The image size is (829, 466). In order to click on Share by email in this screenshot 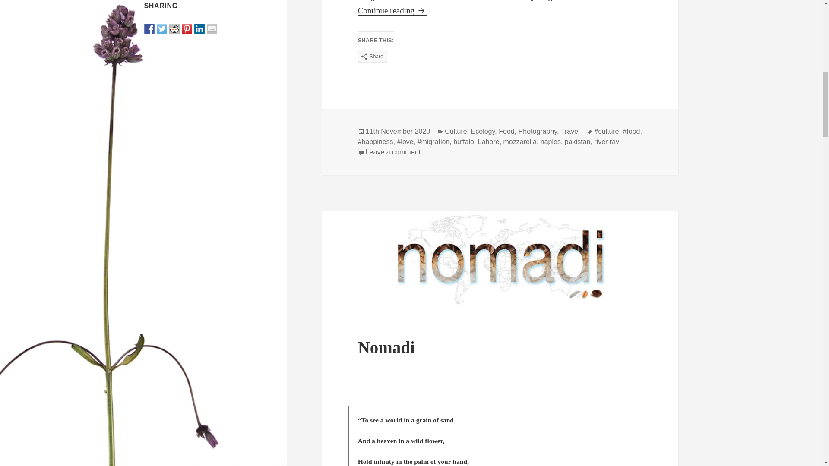, I will do `click(212, 28)`.